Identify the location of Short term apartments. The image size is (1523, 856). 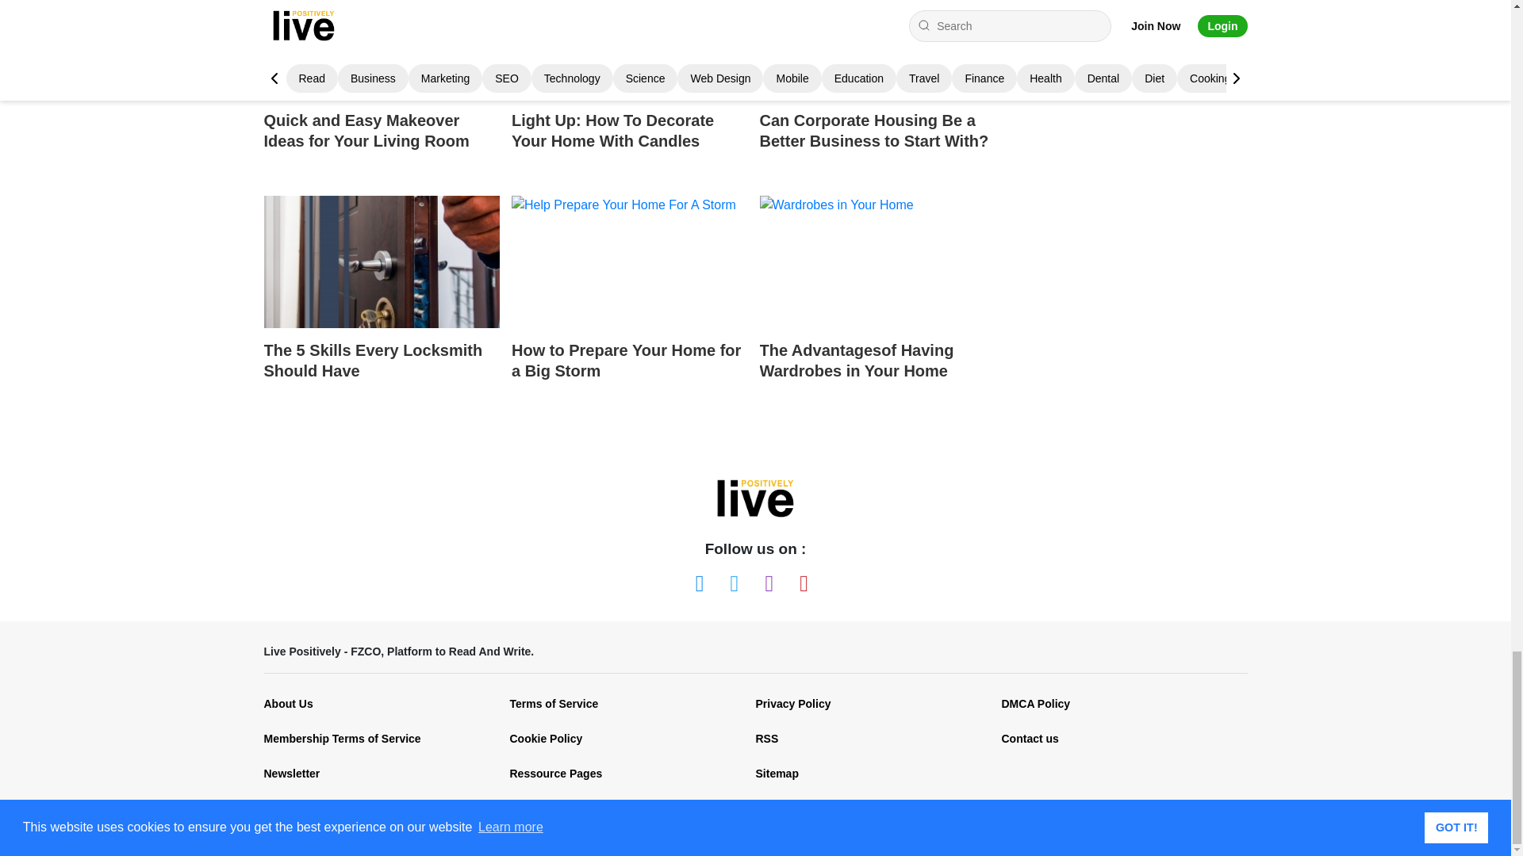
(877, 49).